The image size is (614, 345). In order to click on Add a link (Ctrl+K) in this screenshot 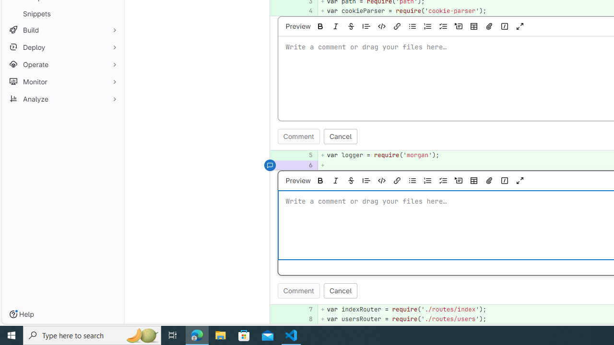, I will do `click(397, 180)`.